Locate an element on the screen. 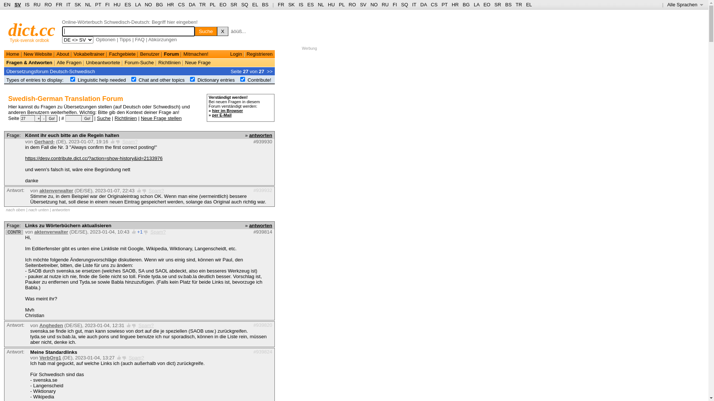 Image resolution: width=714 pixels, height=401 pixels. Angheden is located at coordinates (51, 325).